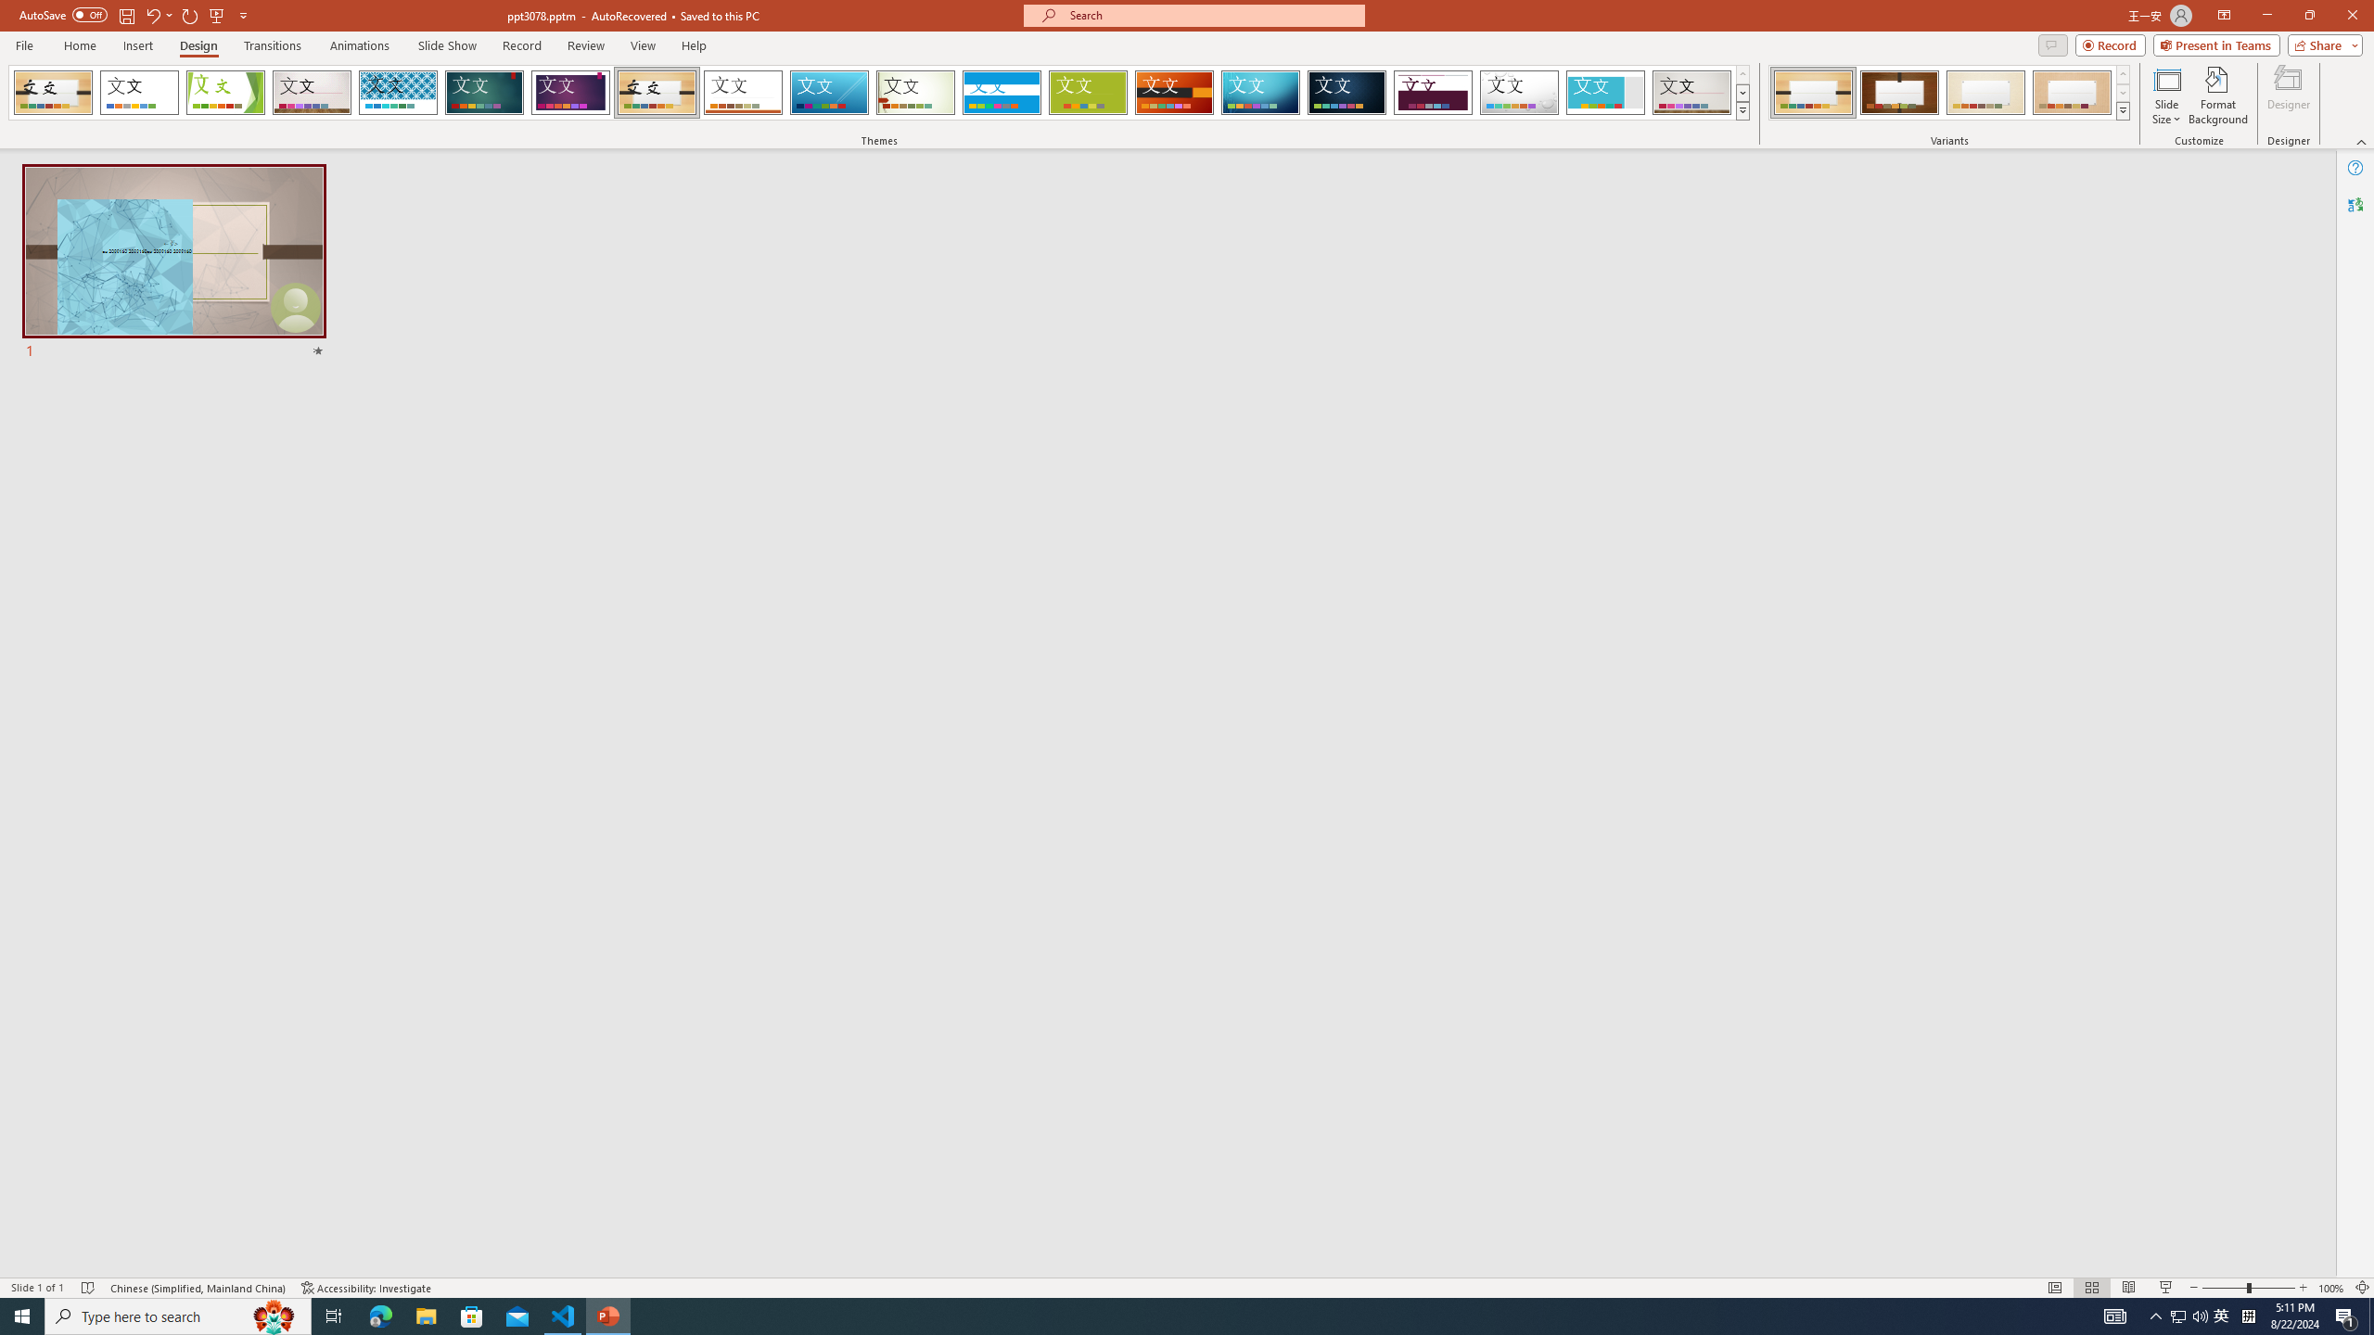 Image resolution: width=2374 pixels, height=1335 pixels. Describe the element at coordinates (139, 93) in the screenshot. I see `Office Theme` at that location.